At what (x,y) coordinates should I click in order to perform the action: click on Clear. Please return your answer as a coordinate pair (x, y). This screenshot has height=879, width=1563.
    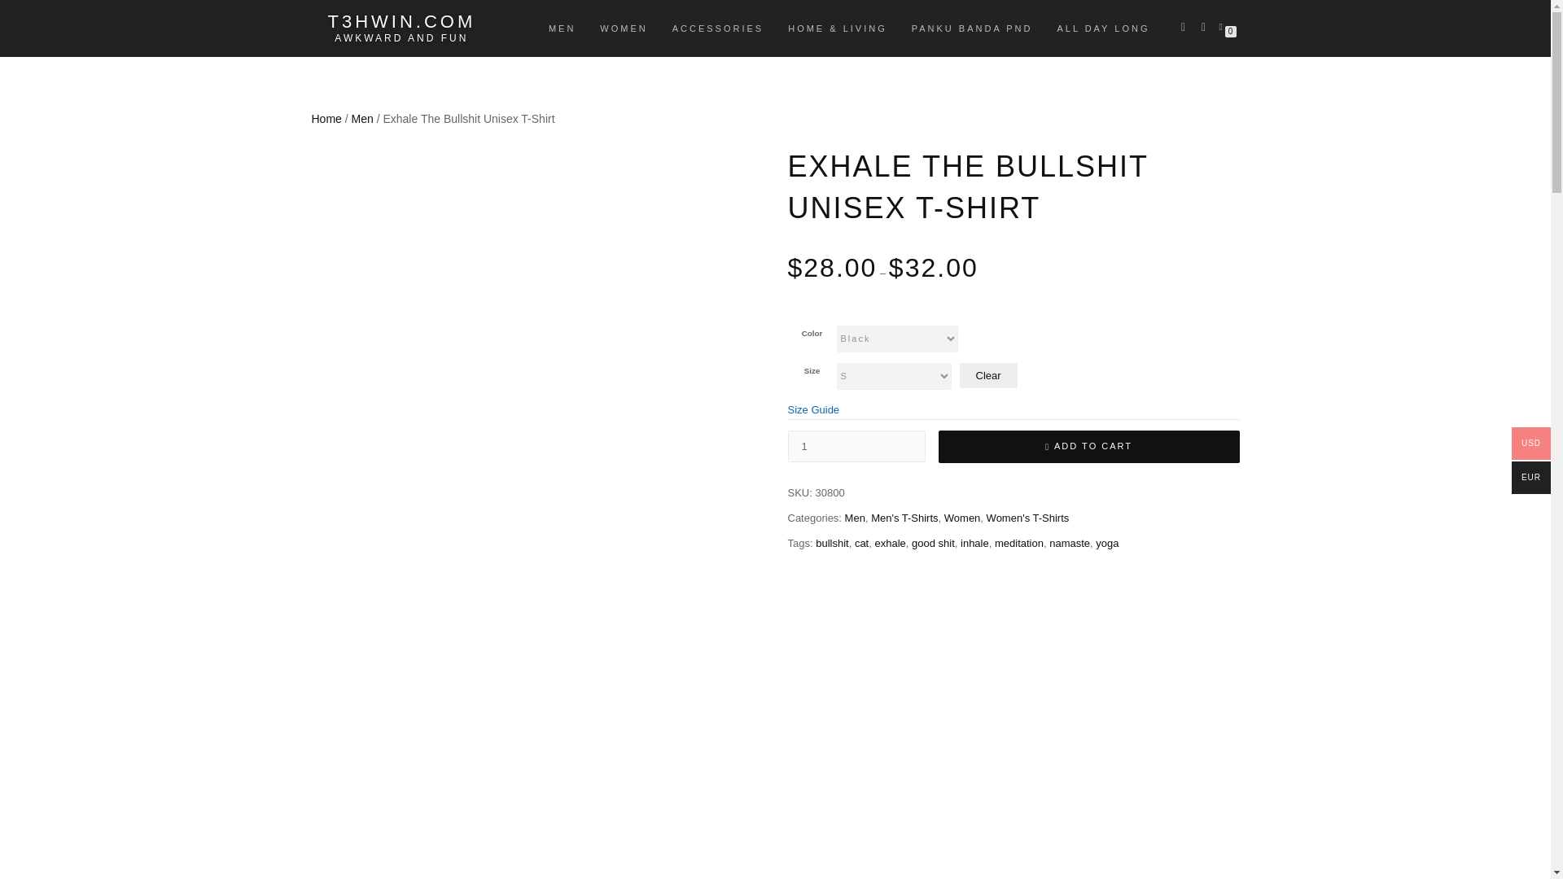
    Looking at the image, I should click on (988, 376).